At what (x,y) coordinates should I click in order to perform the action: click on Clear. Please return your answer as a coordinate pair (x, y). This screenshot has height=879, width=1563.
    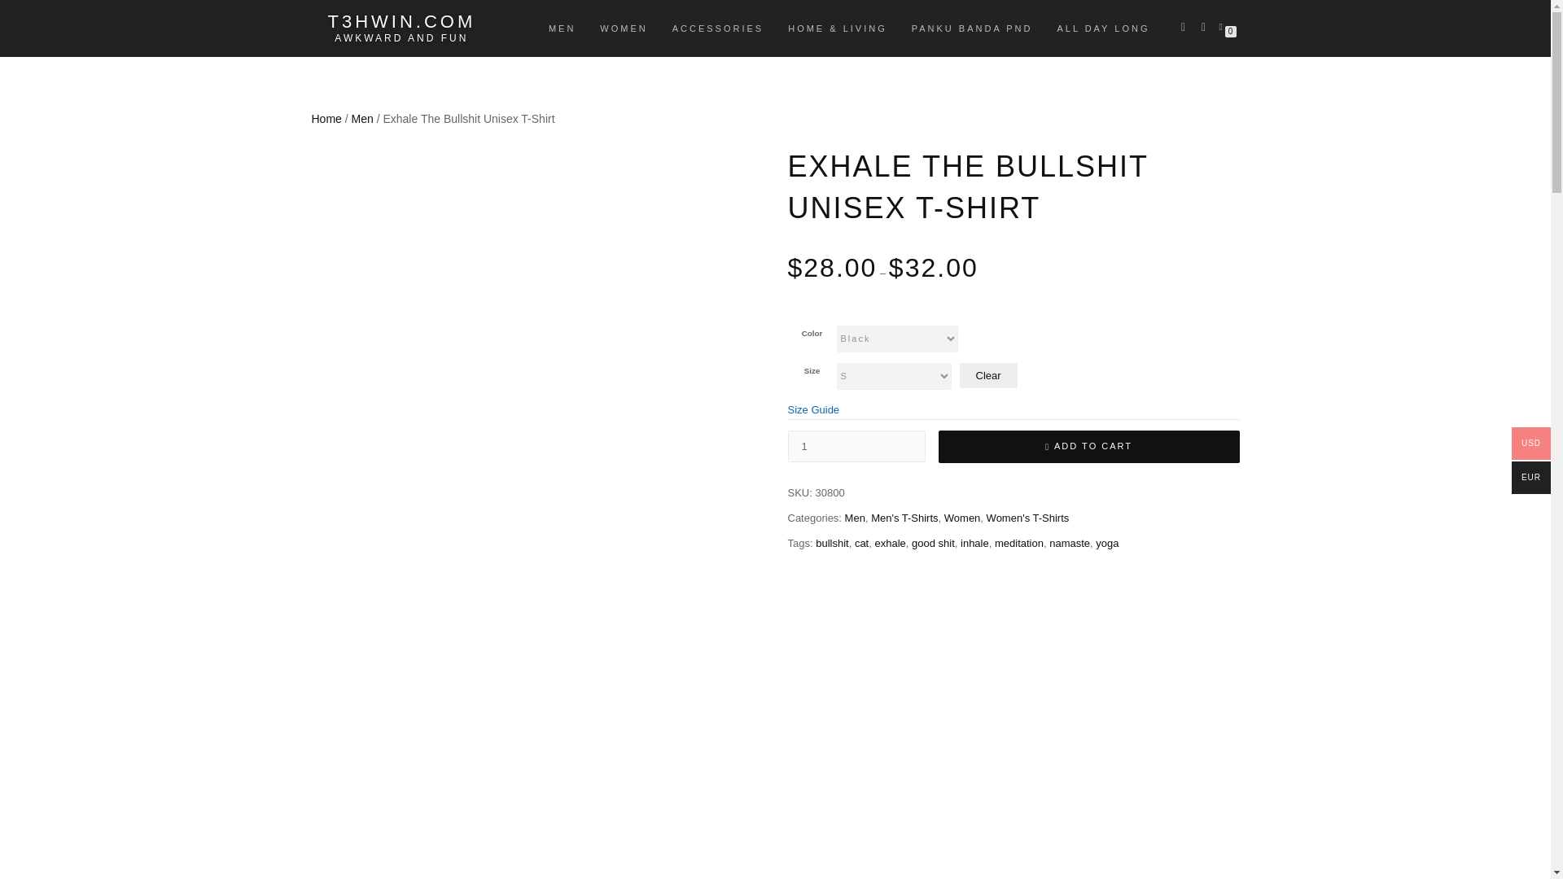
    Looking at the image, I should click on (988, 376).